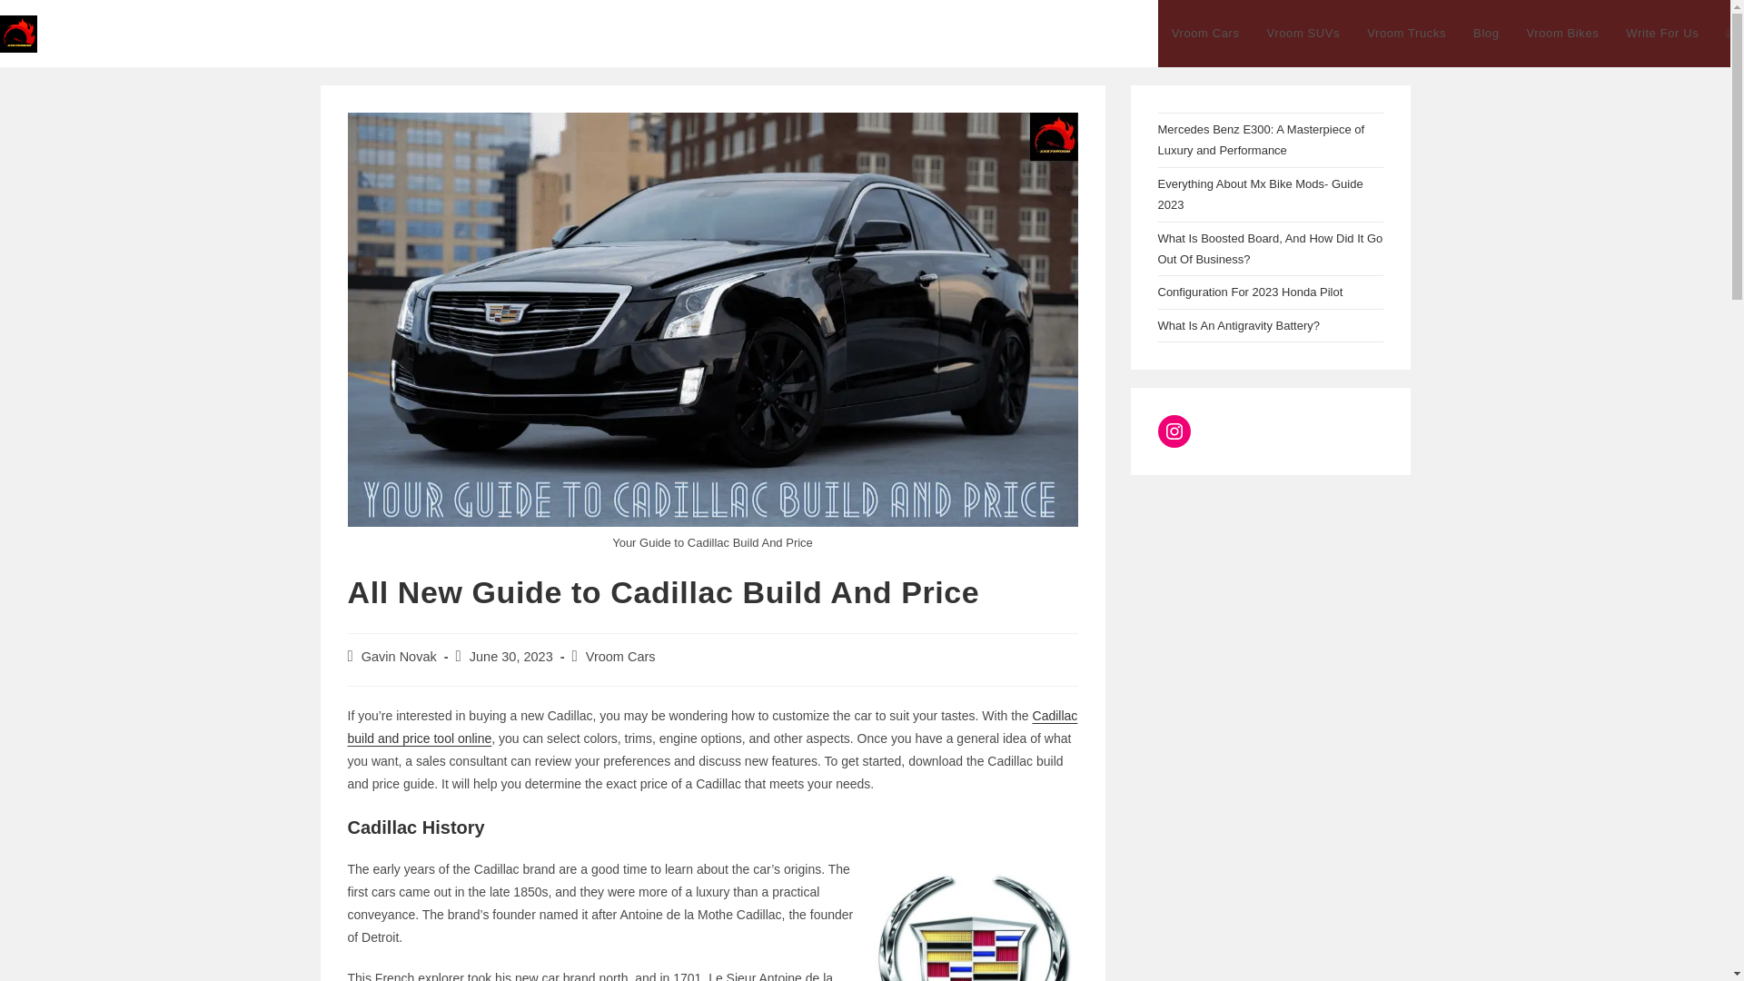 The width and height of the screenshot is (1744, 981). Describe the element at coordinates (1563, 34) in the screenshot. I see `Vroom Bikes` at that location.